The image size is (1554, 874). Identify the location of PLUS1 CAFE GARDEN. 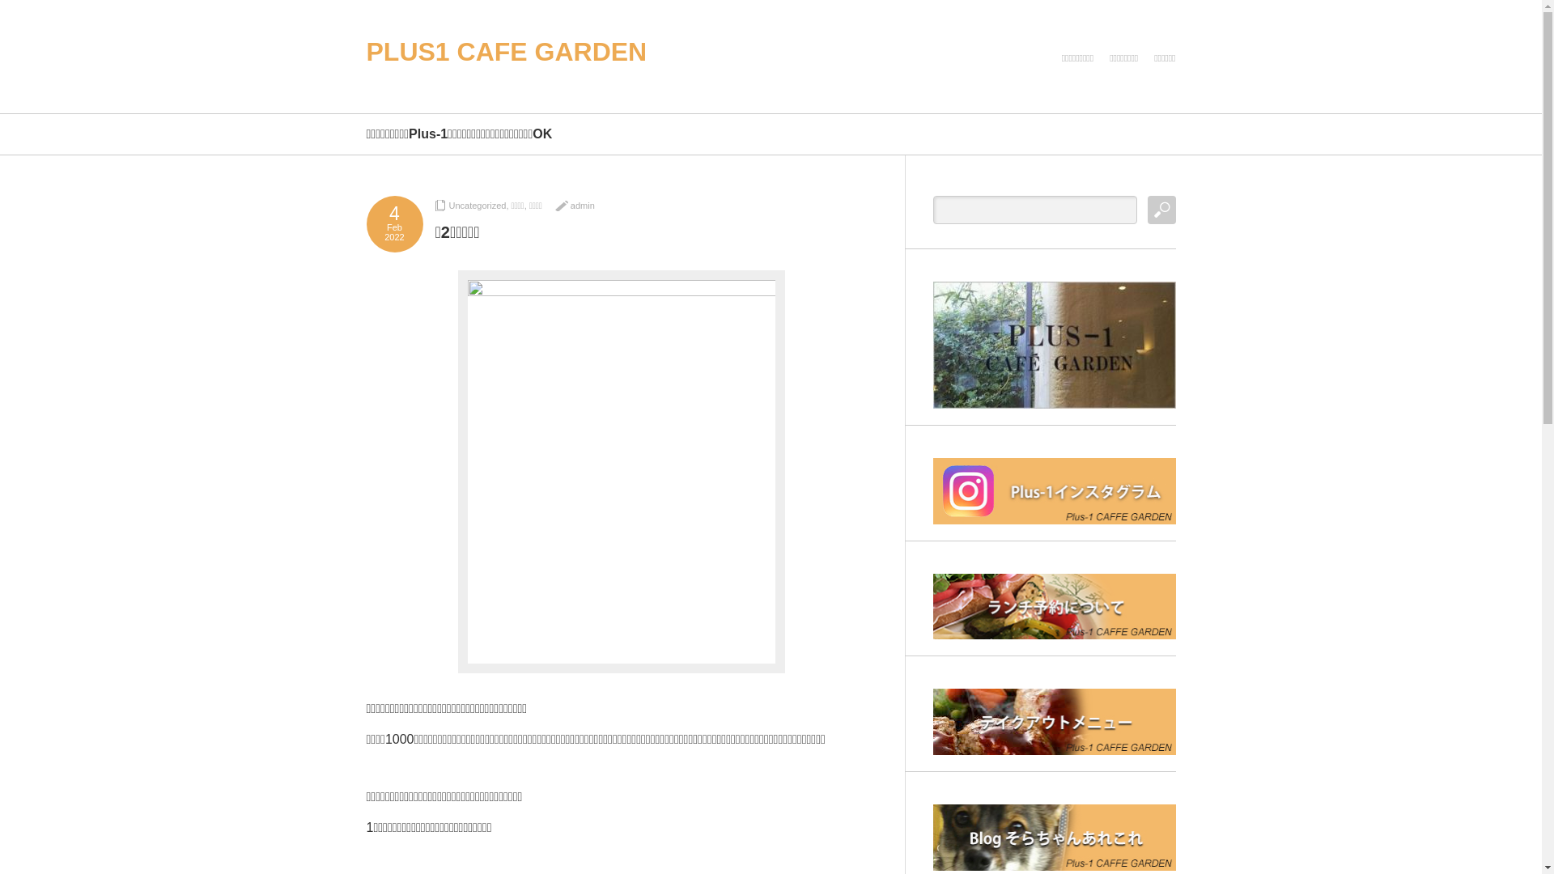
(507, 52).